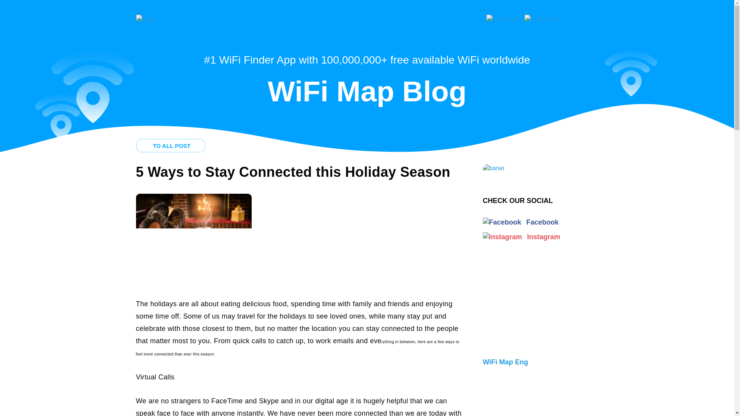 This screenshot has height=416, width=740. Describe the element at coordinates (170, 146) in the screenshot. I see `TO ALL POST` at that location.